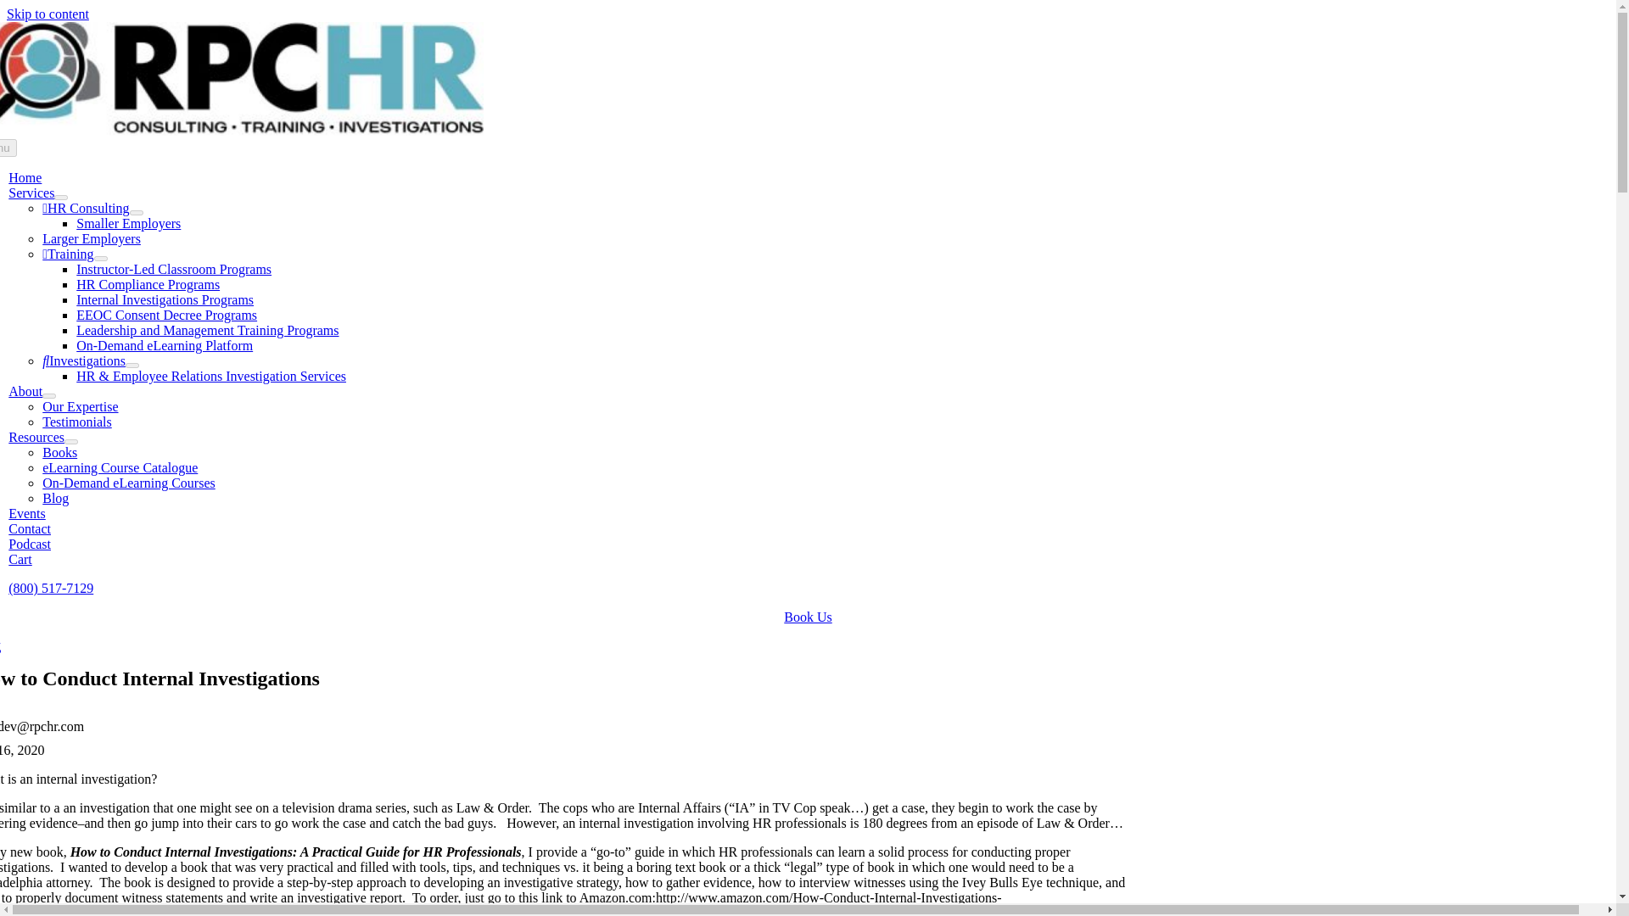  What do you see at coordinates (29, 544) in the screenshot?
I see `Podcast` at bounding box center [29, 544].